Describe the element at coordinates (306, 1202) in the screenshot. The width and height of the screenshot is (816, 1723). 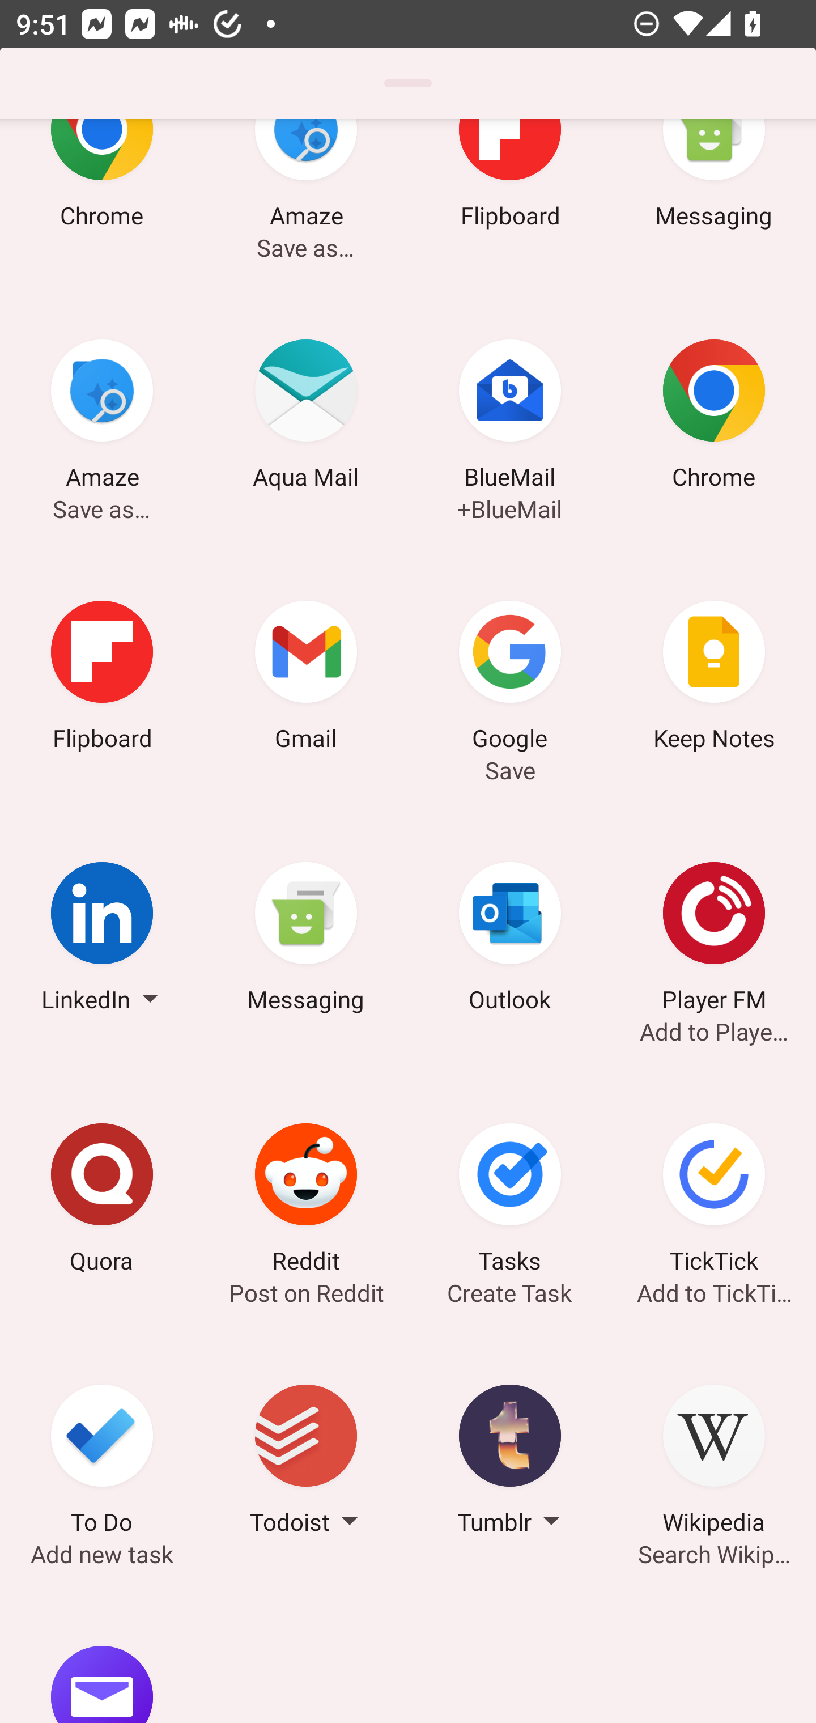
I see `Reddit Post on Reddit` at that location.